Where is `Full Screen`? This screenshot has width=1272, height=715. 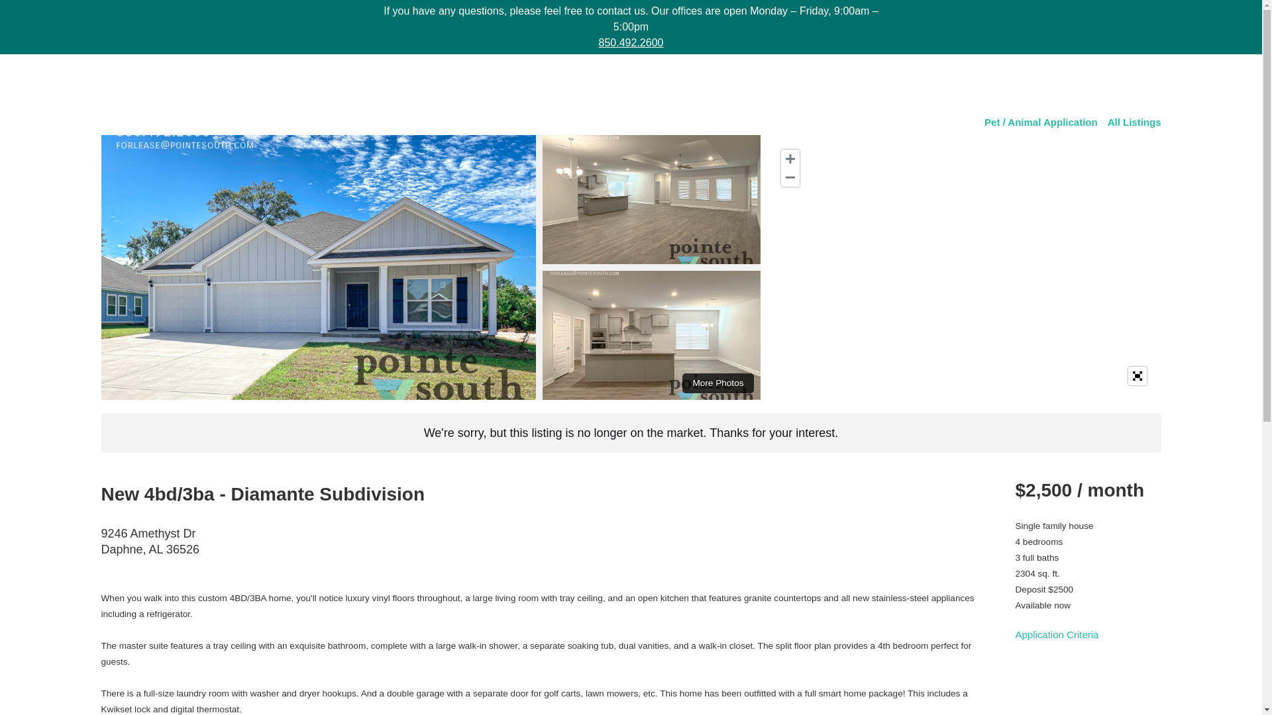
Full Screen is located at coordinates (1138, 376).